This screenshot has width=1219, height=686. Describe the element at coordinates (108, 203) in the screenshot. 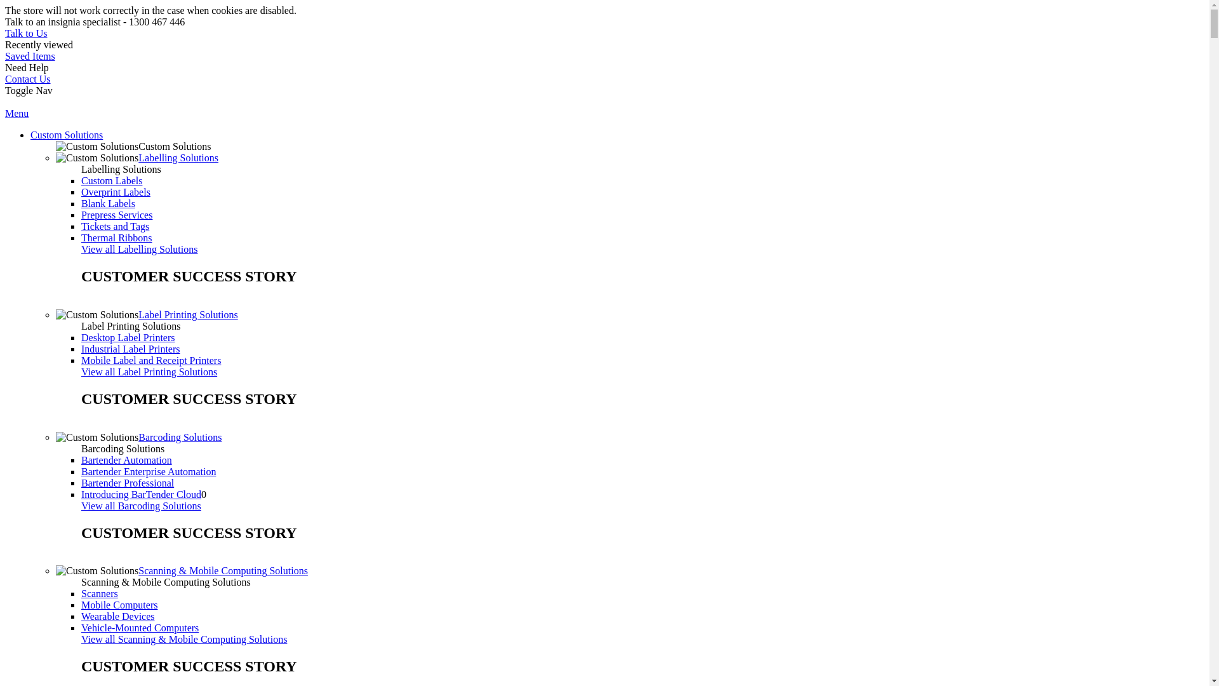

I see `Blank Labels` at that location.